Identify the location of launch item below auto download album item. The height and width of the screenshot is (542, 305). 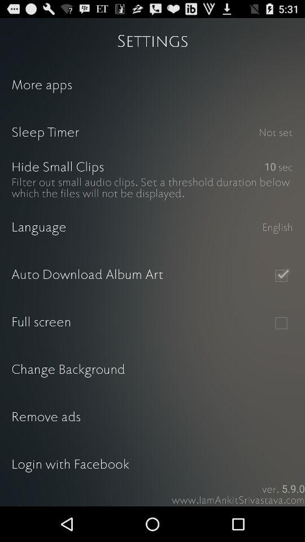
(281, 323).